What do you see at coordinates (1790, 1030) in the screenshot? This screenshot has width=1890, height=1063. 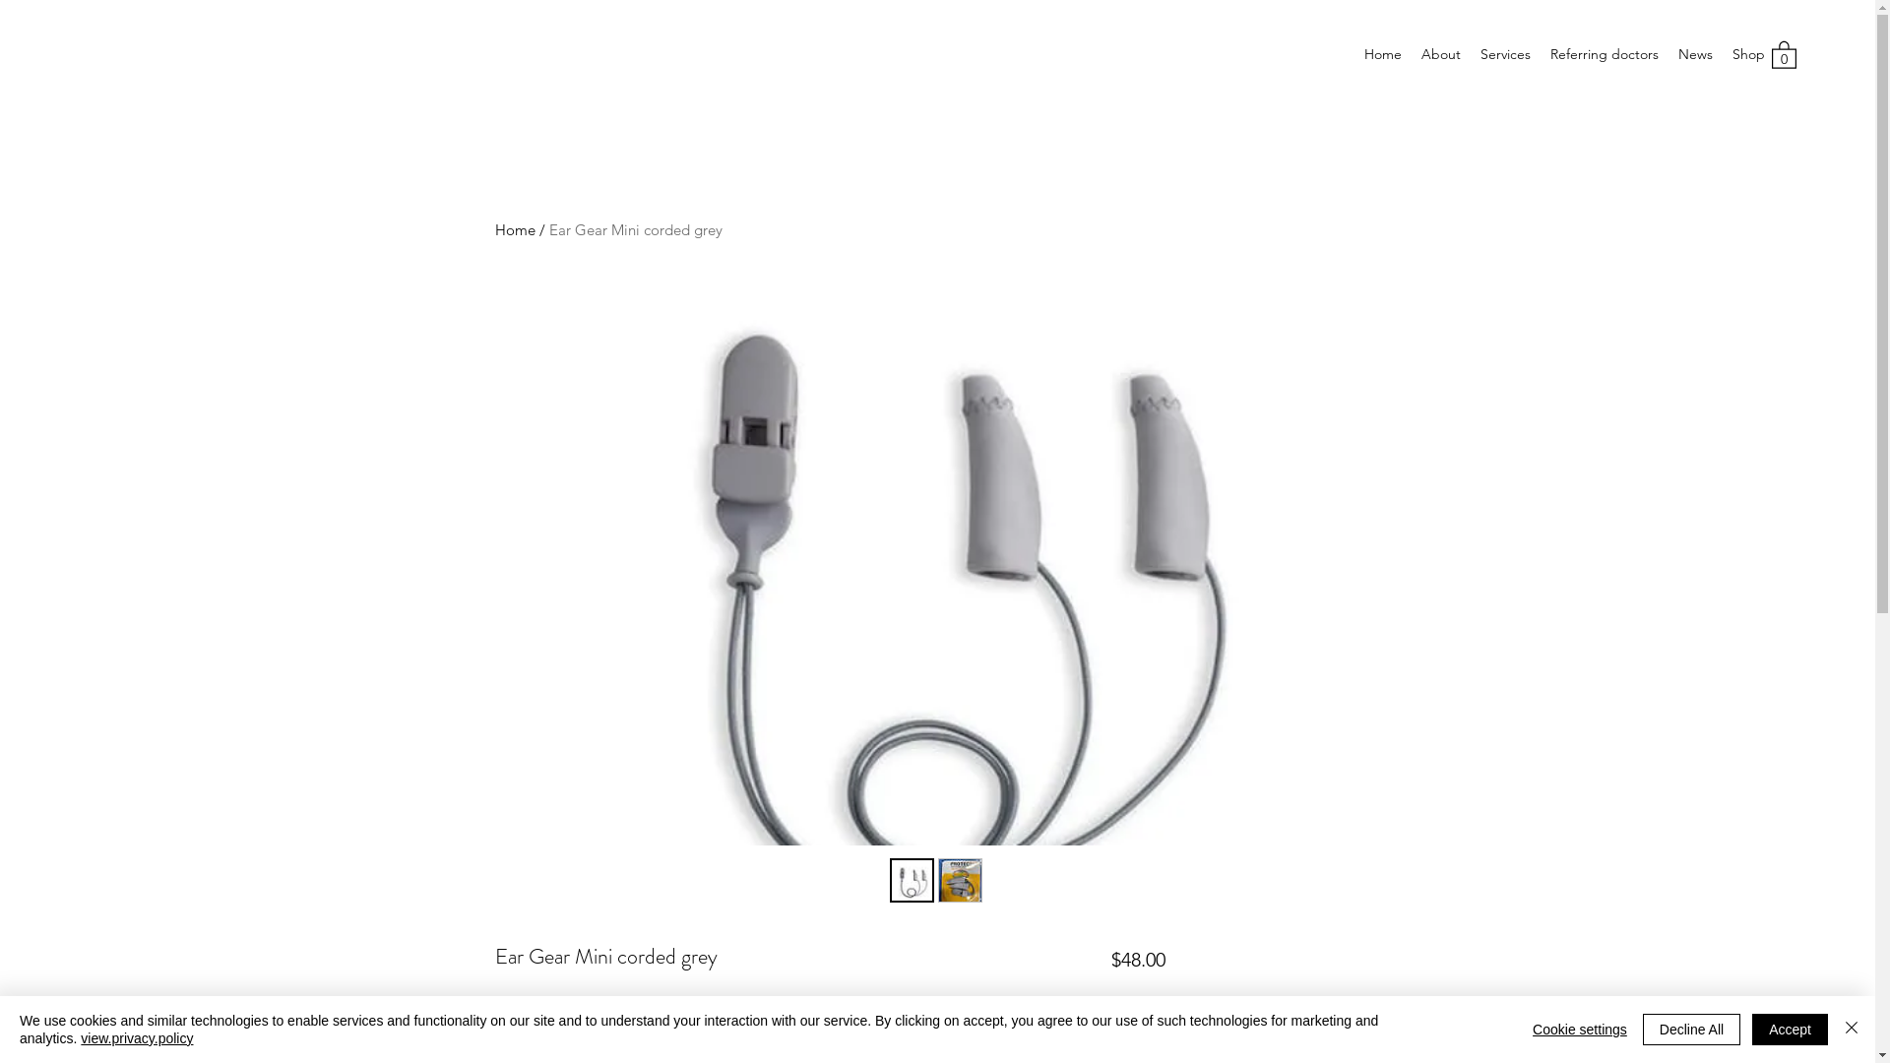 I see `Accept` at bounding box center [1790, 1030].